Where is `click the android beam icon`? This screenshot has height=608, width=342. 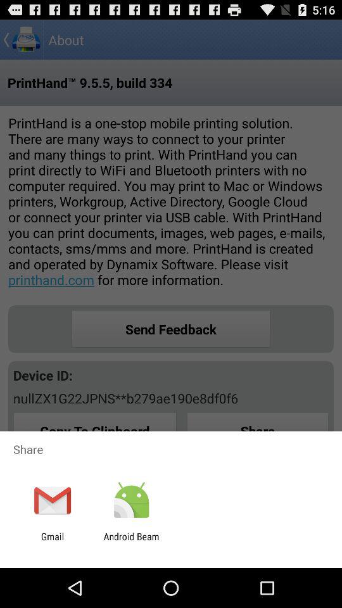
click the android beam icon is located at coordinates (131, 542).